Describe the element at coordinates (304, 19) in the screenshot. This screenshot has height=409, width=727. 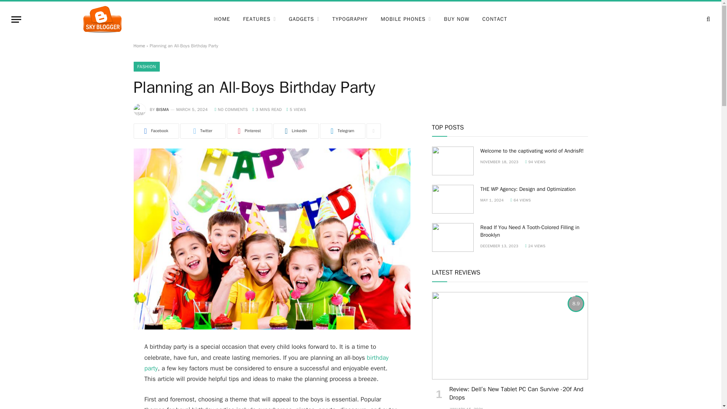
I see `GADGETS` at that location.